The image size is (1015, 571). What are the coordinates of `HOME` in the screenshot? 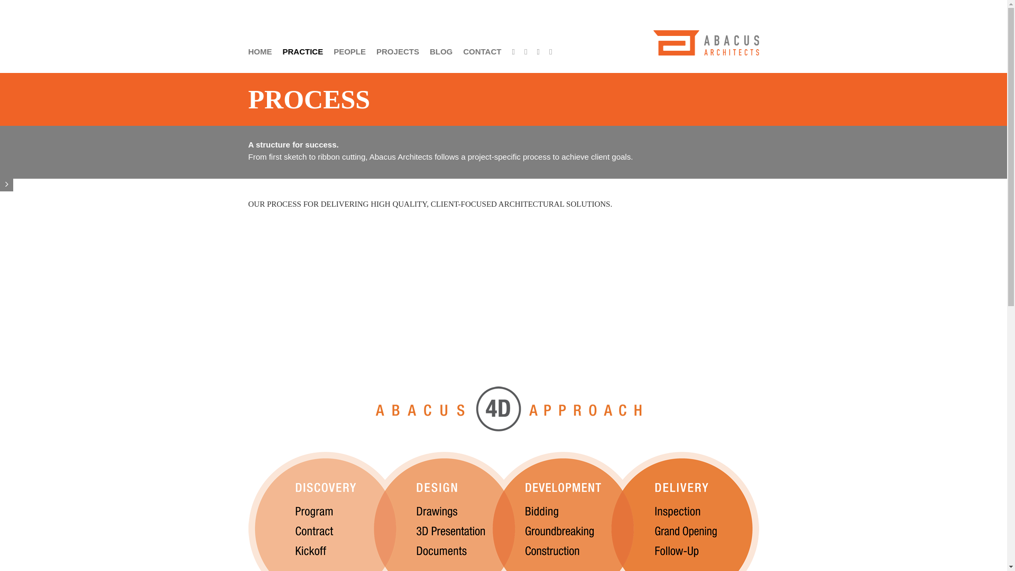 It's located at (260, 49).